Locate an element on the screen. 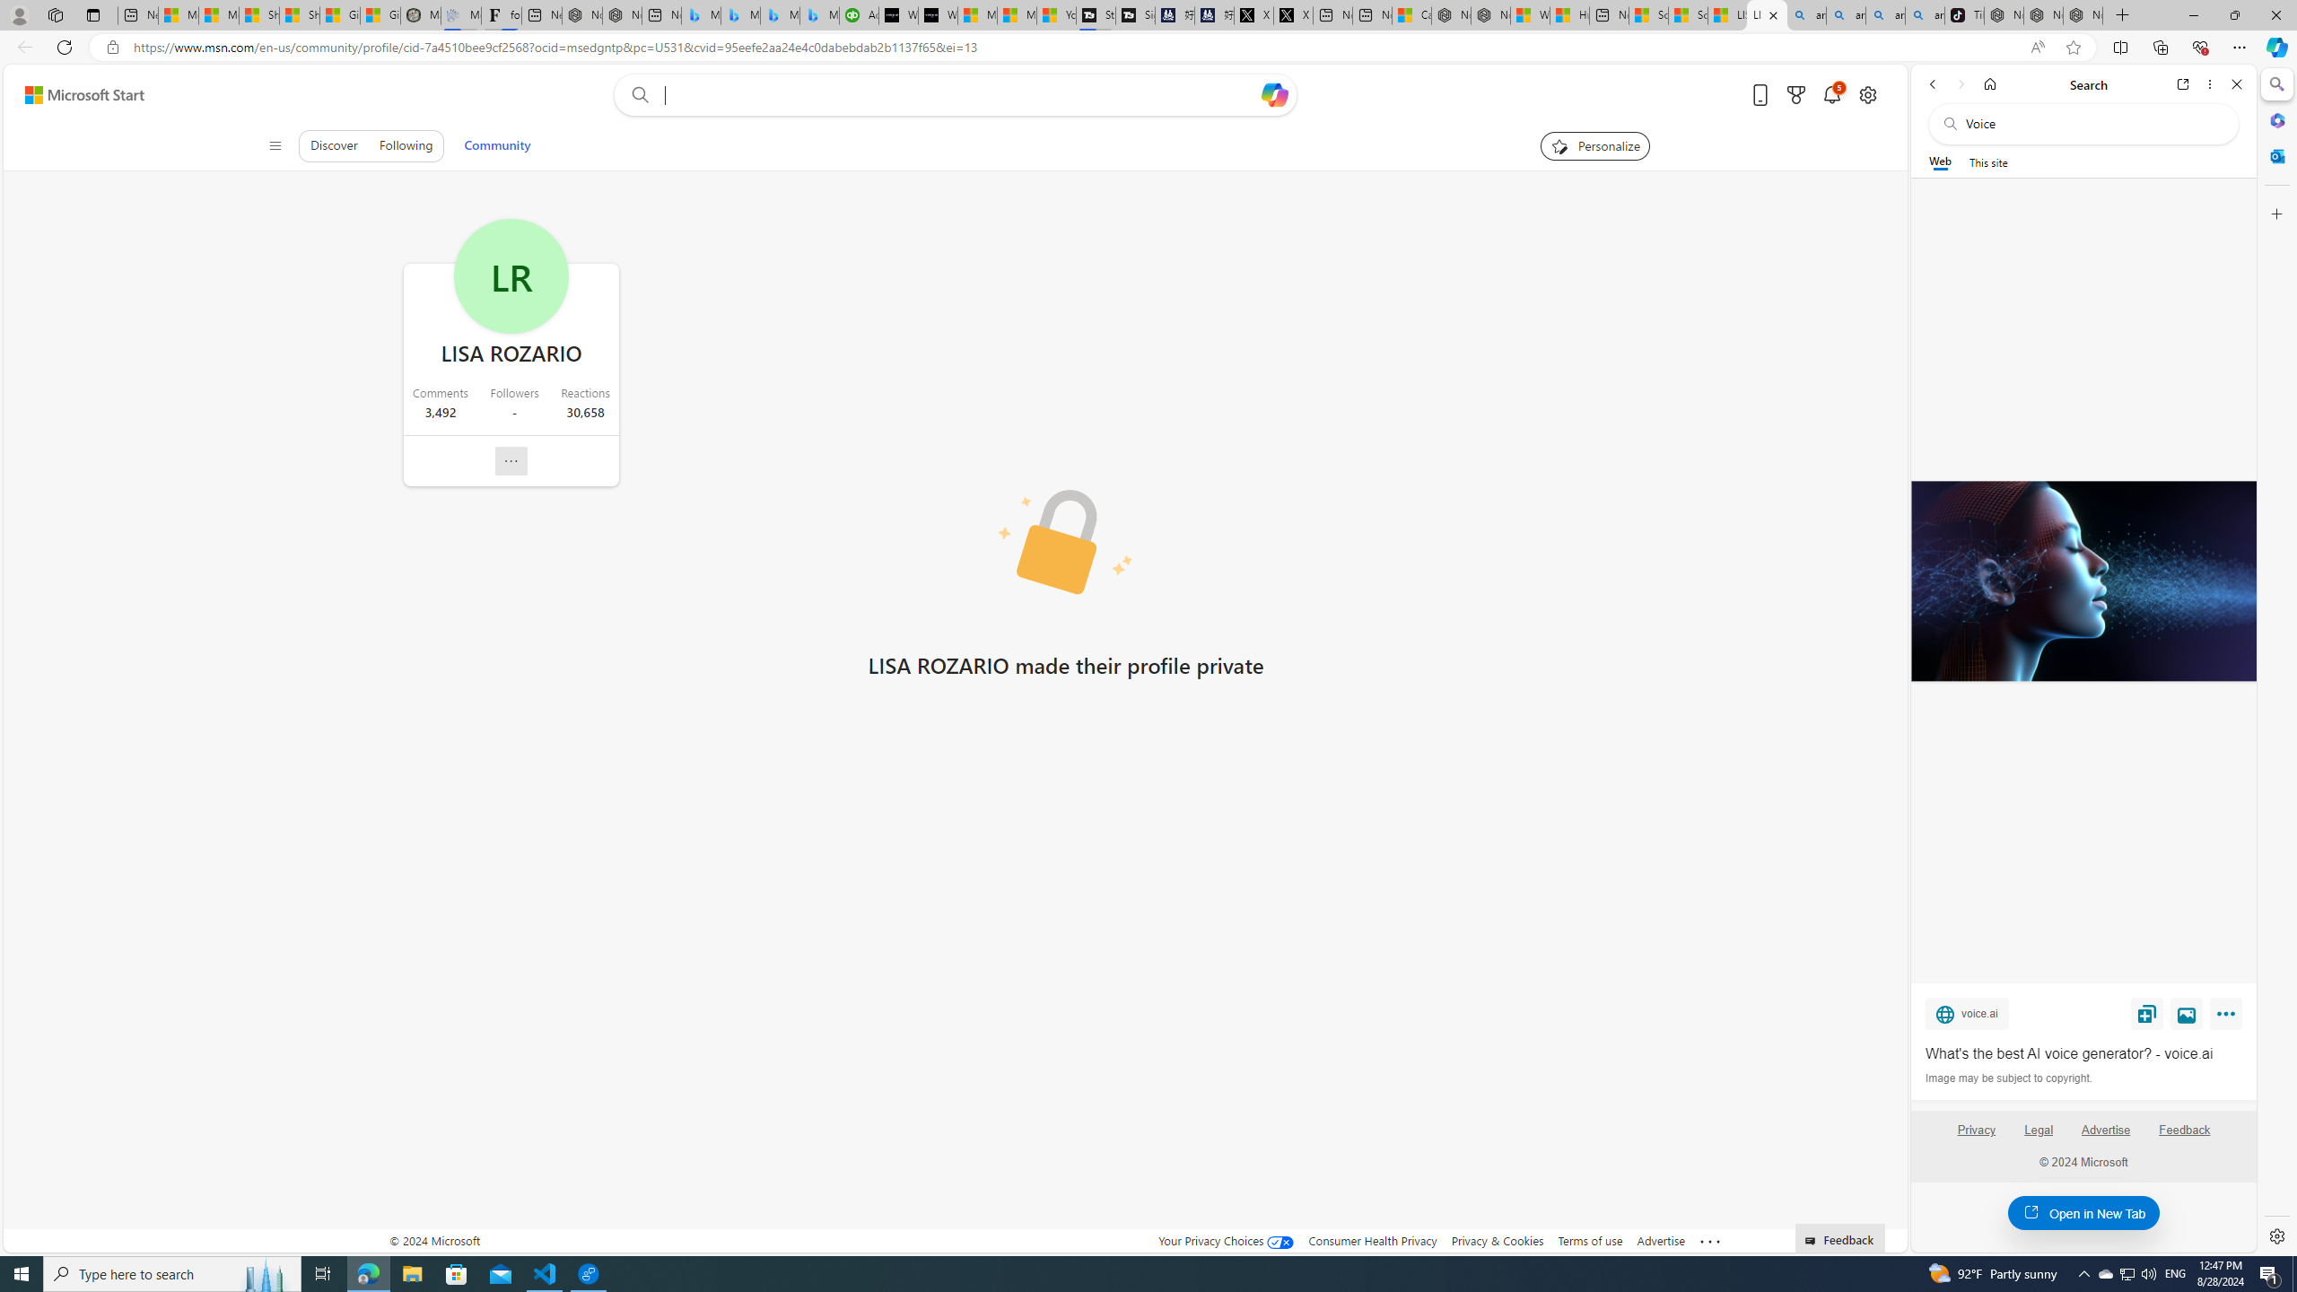  View image is located at coordinates (2187, 1013).